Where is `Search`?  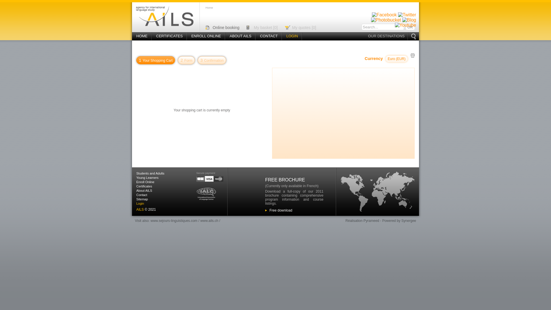 Search is located at coordinates (403, 130).